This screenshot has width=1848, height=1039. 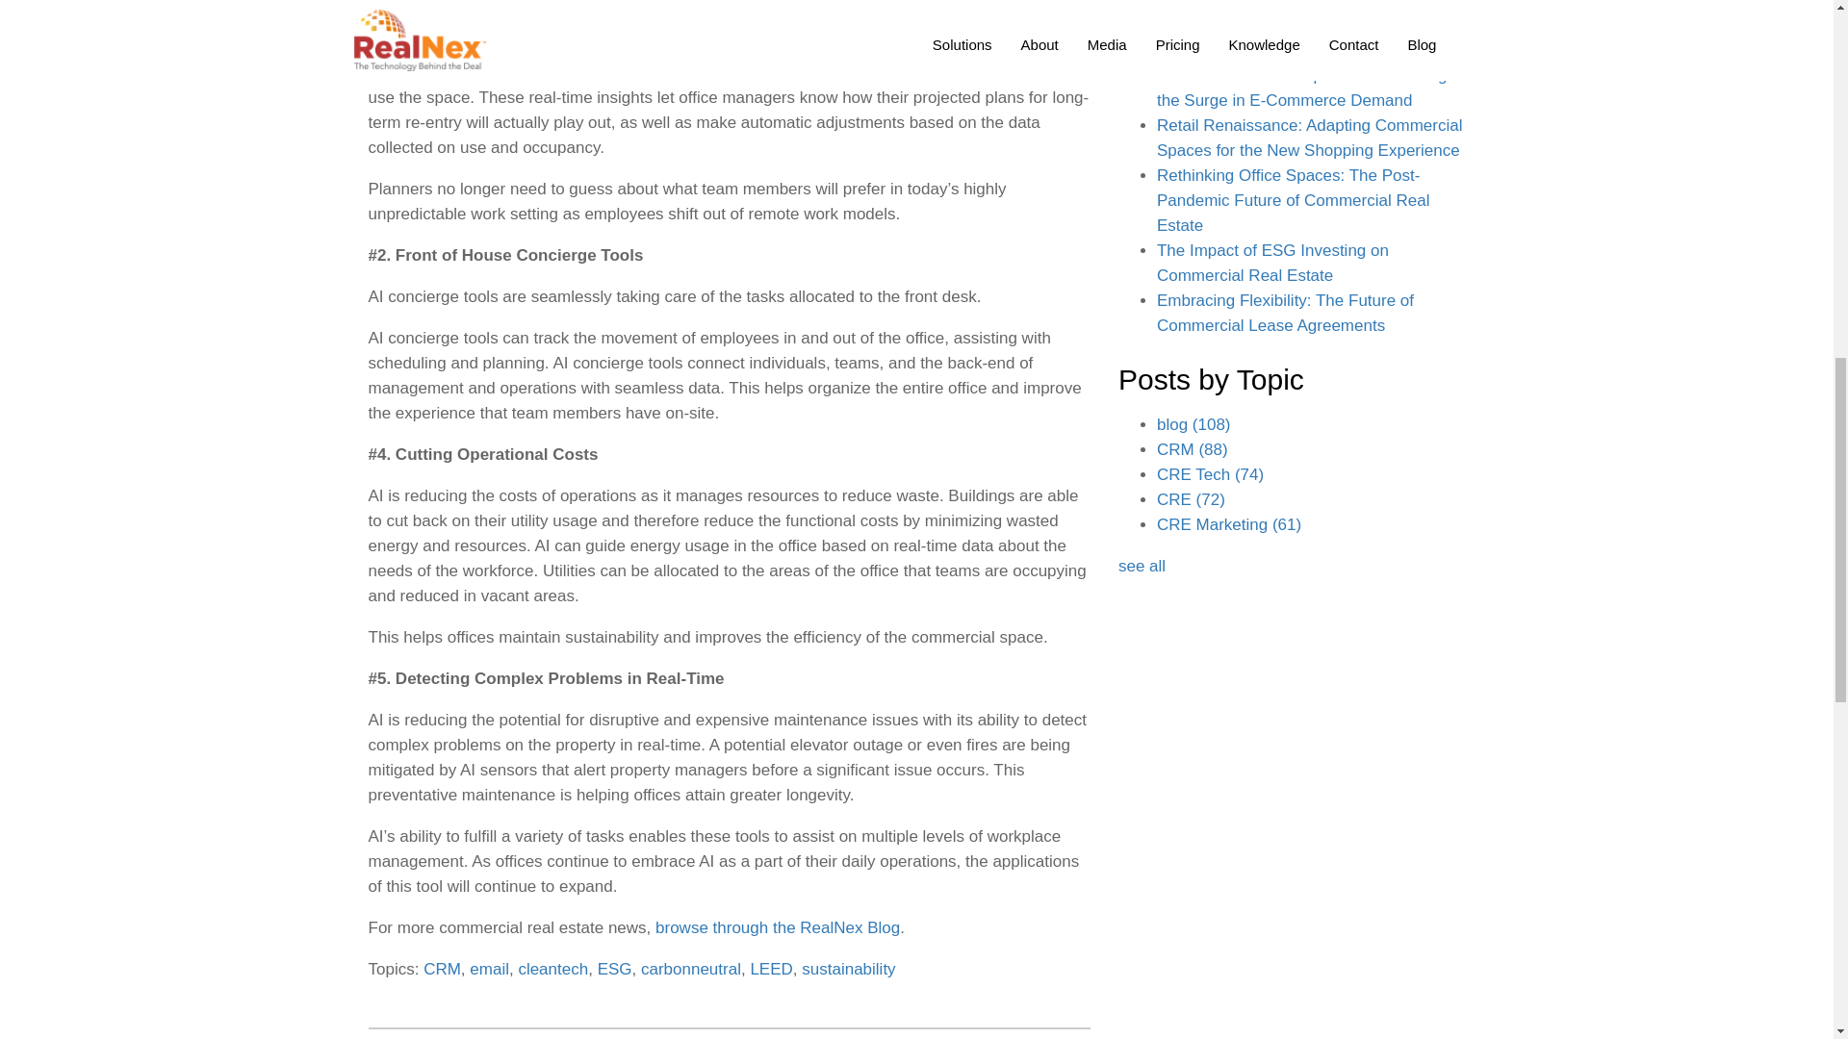 What do you see at coordinates (771, 969) in the screenshot?
I see `LEED` at bounding box center [771, 969].